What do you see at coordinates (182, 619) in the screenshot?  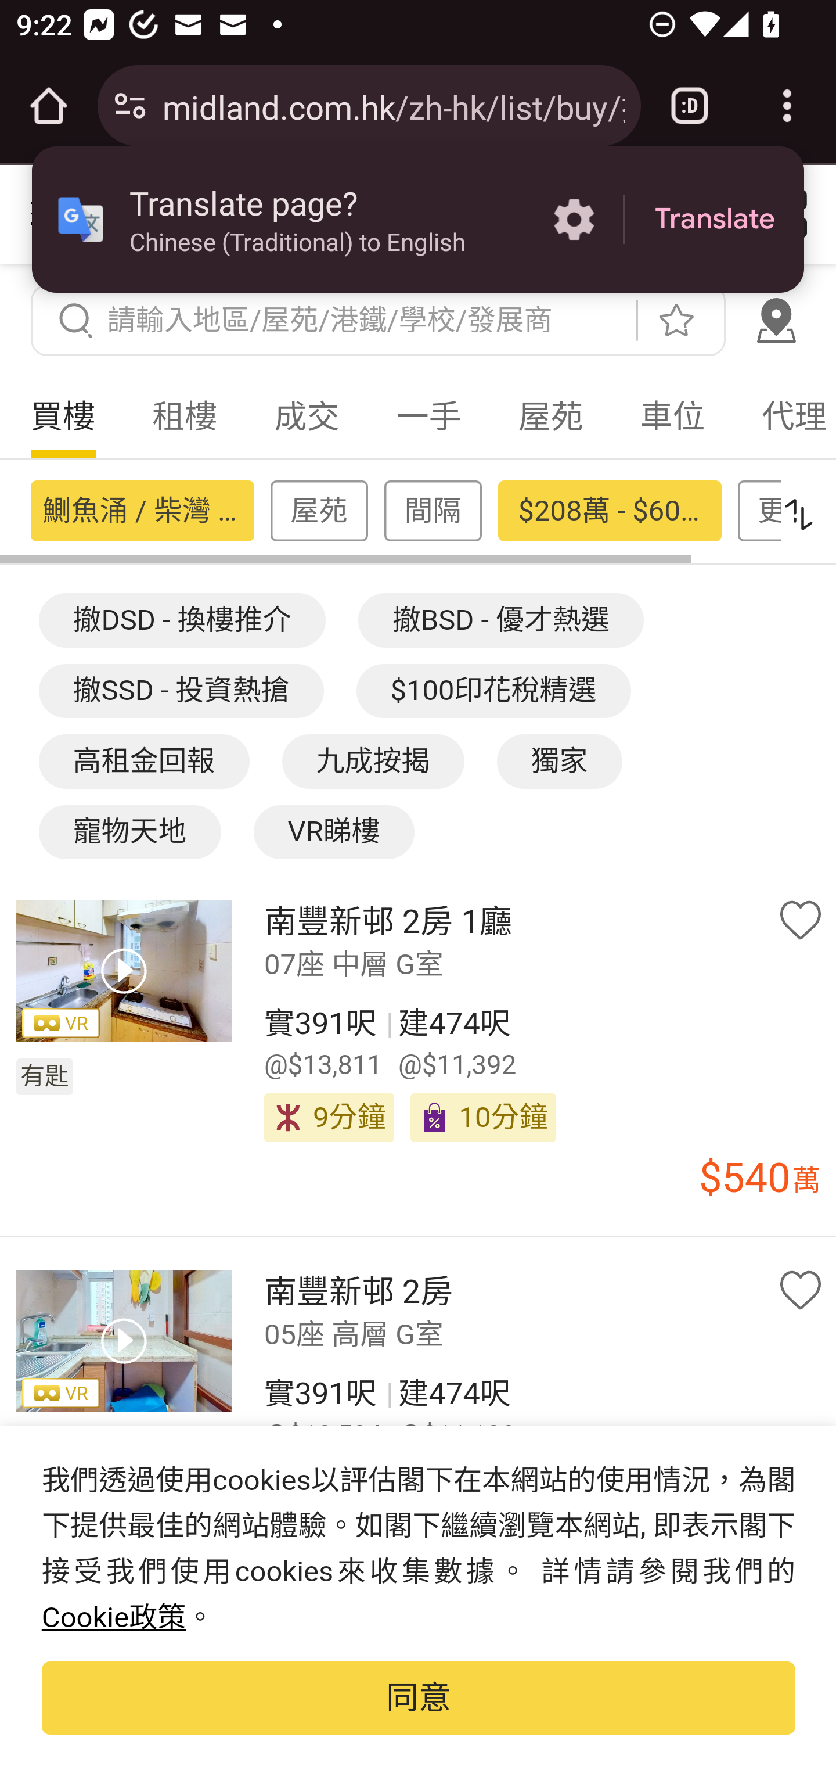 I see `撤DSD - 換樓推介` at bounding box center [182, 619].